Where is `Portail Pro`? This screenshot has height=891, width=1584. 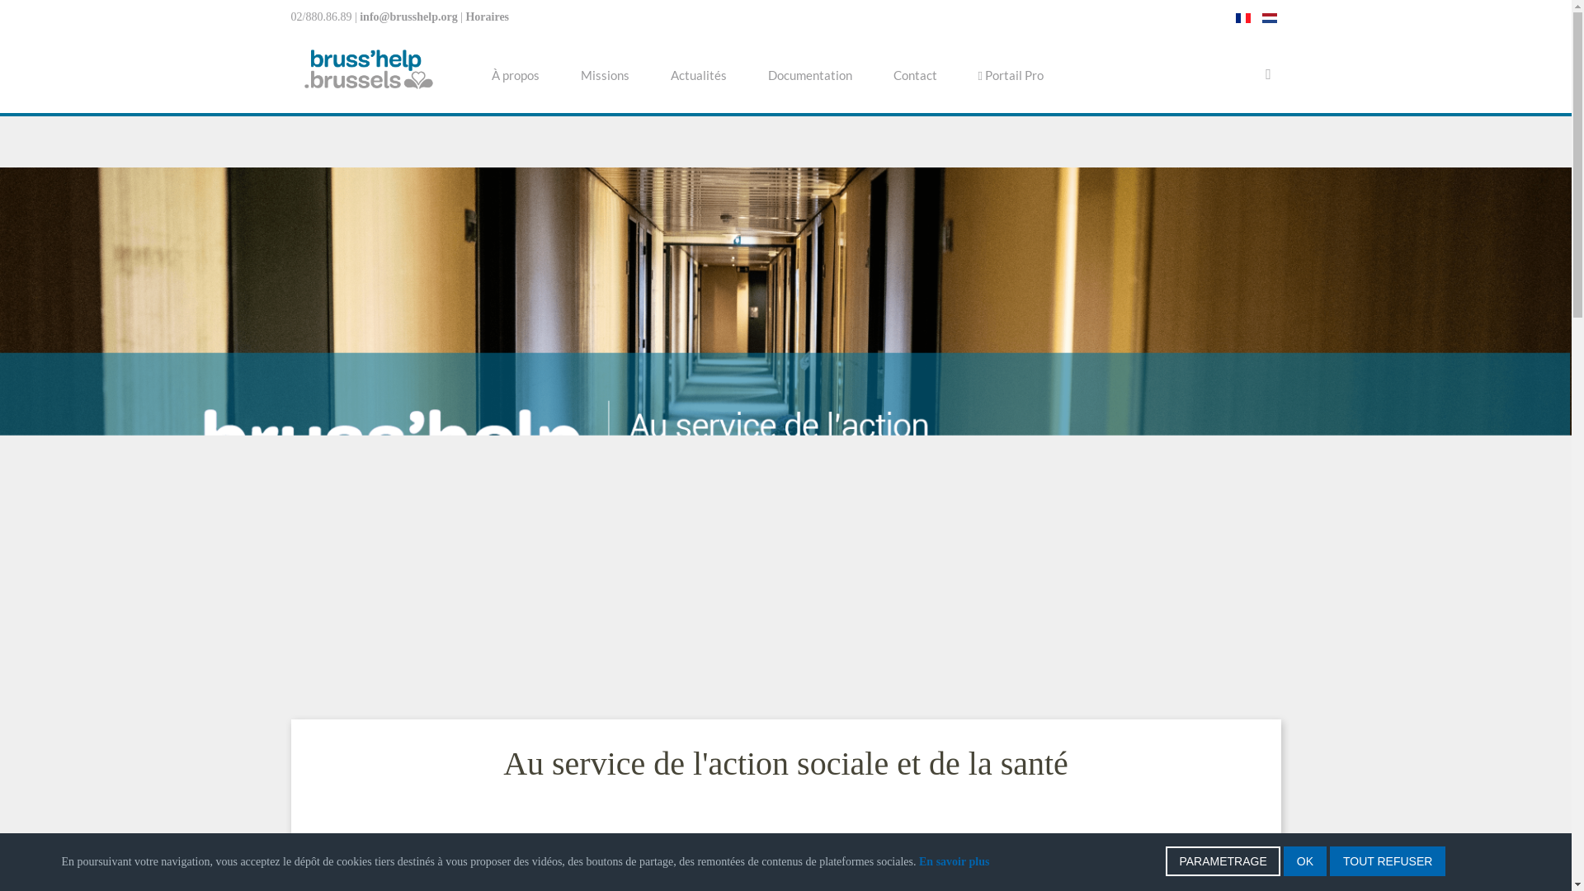
Portail Pro is located at coordinates (1010, 75).